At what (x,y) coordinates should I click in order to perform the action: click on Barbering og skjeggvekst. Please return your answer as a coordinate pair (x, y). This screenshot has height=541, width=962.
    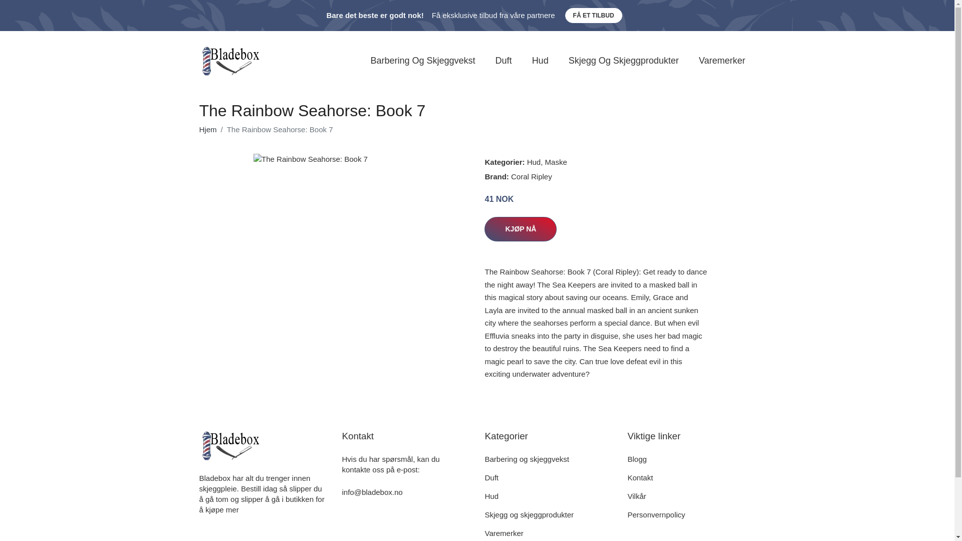
    Looking at the image, I should click on (527, 459).